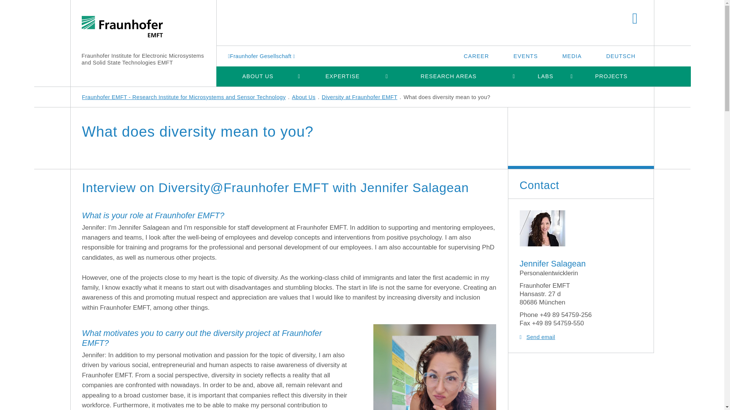 This screenshot has height=410, width=730. Describe the element at coordinates (525, 56) in the screenshot. I see `EVENTS` at that location.